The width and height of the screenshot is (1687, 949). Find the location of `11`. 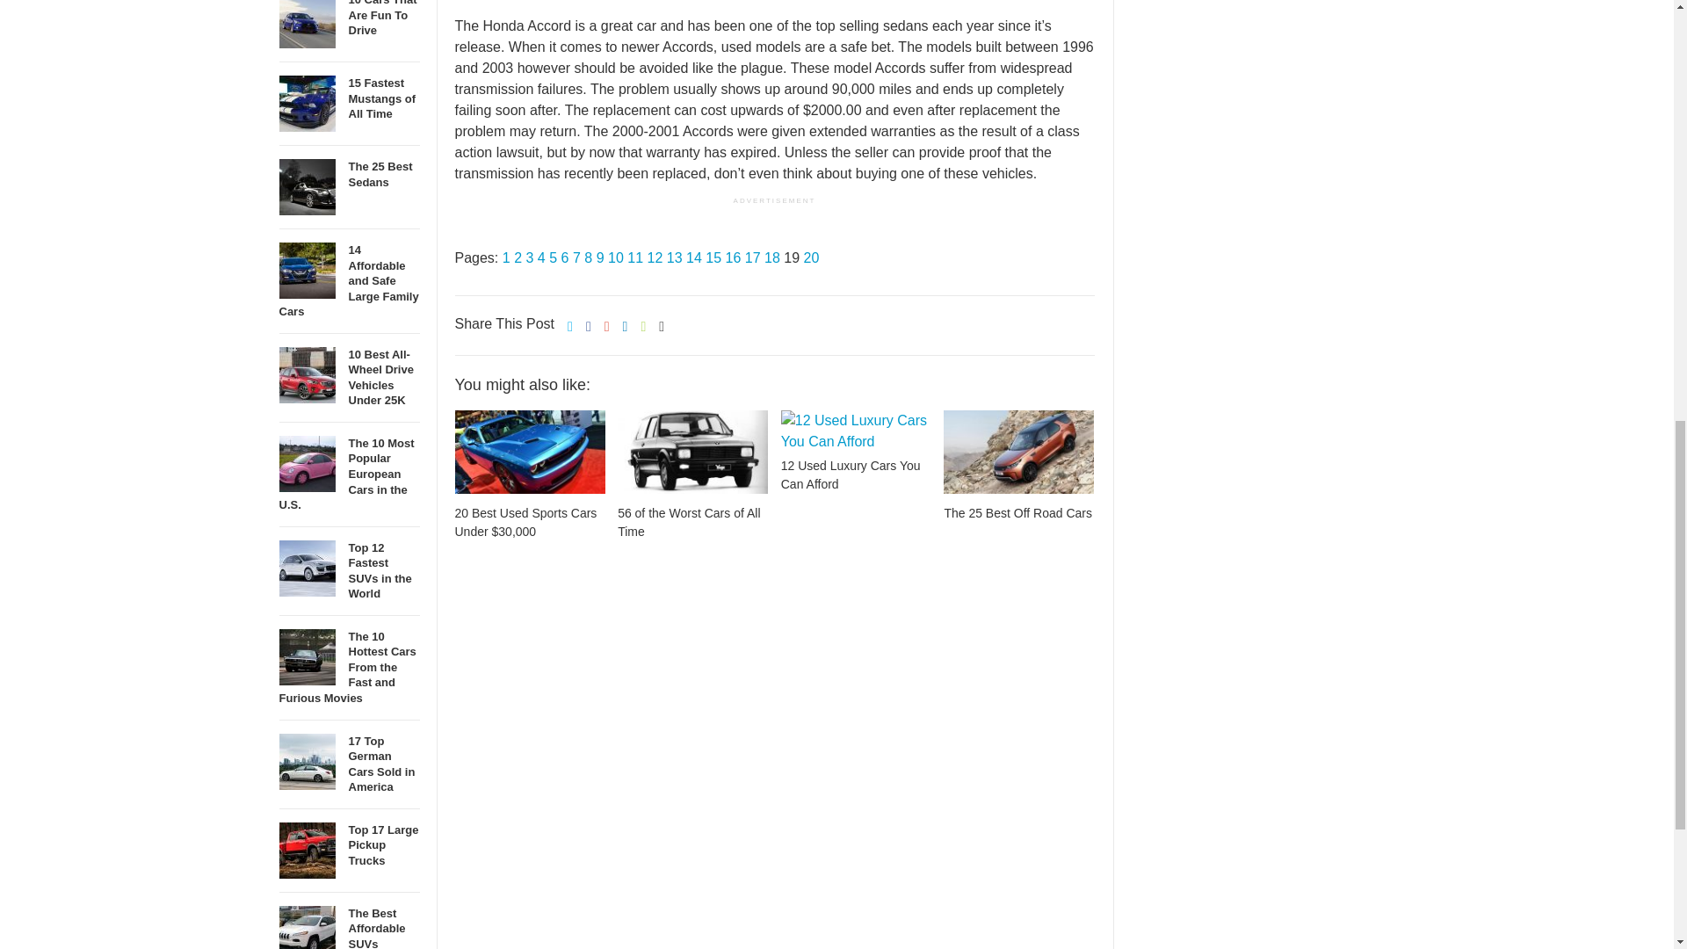

11 is located at coordinates (634, 258).